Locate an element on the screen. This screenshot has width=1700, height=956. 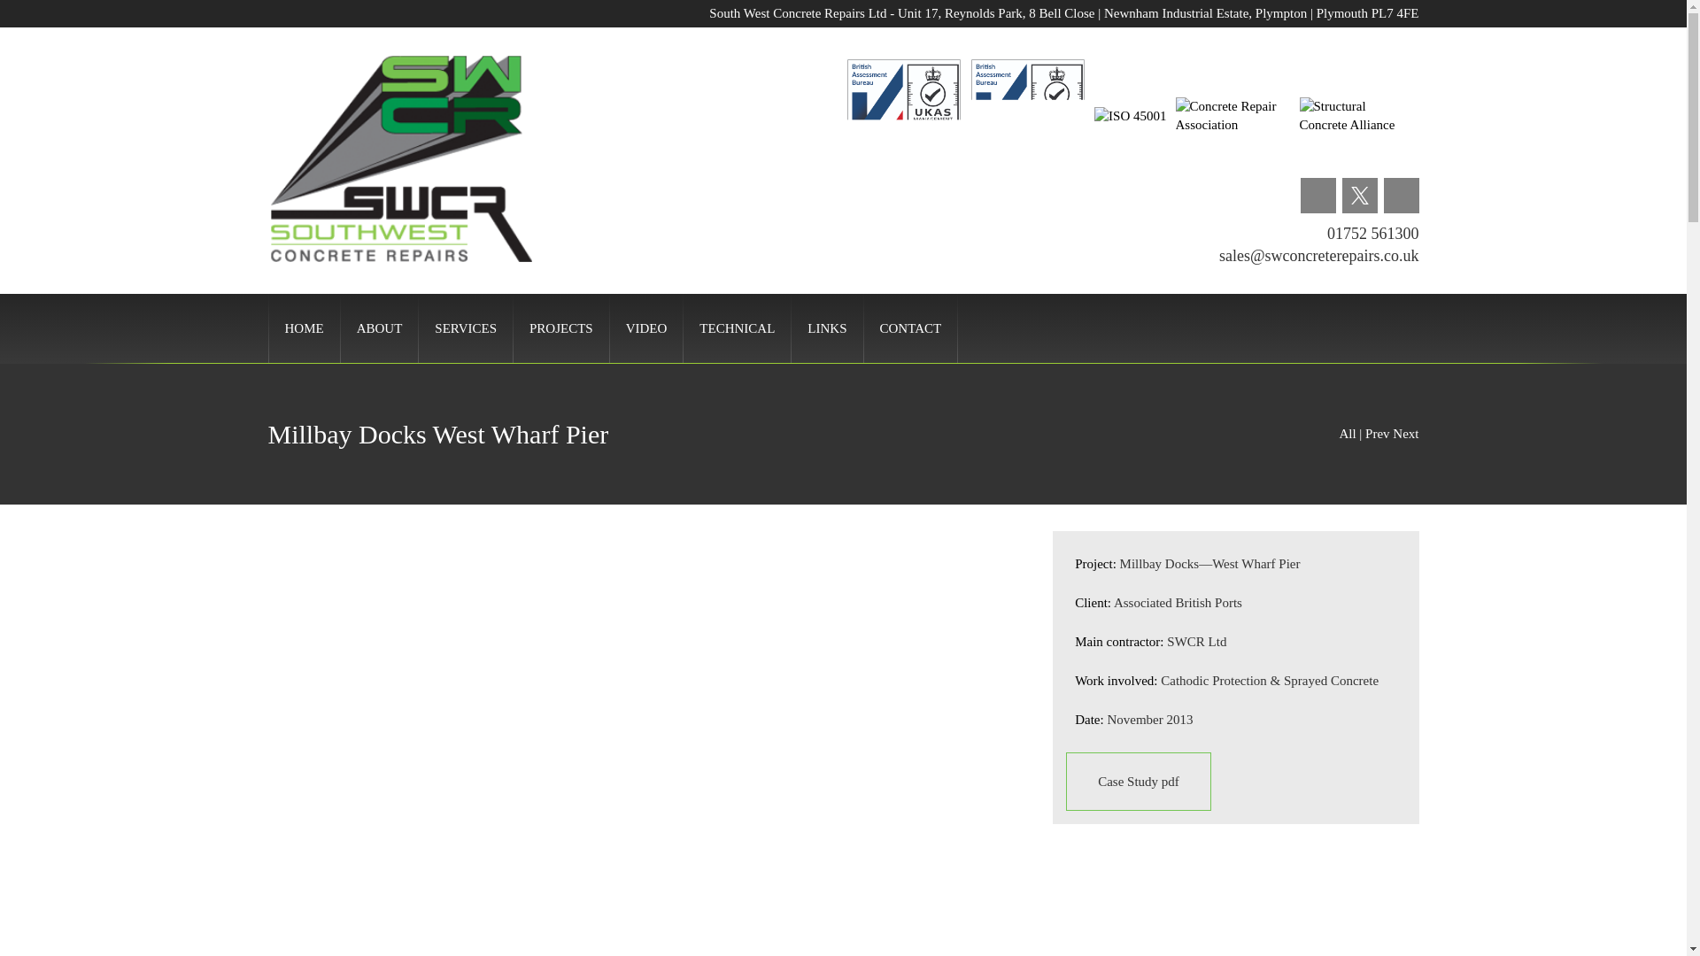
HOME is located at coordinates (303, 328).